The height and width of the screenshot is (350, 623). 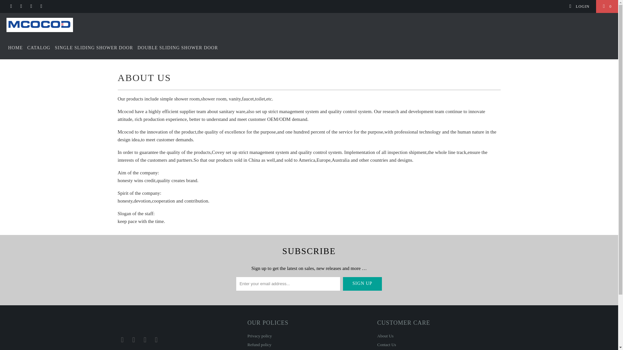 What do you see at coordinates (94, 48) in the screenshot?
I see `SINGLE SLIDING SHOWER DOOR` at bounding box center [94, 48].